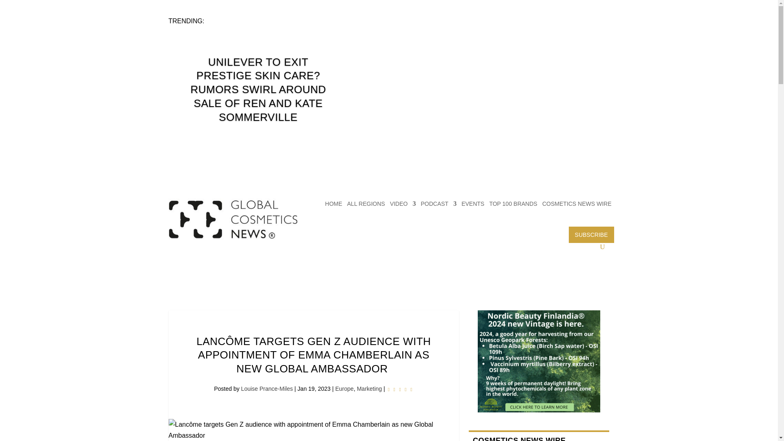 This screenshot has height=441, width=784. Describe the element at coordinates (266, 389) in the screenshot. I see `Posts by Louise Prance-Miles` at that location.